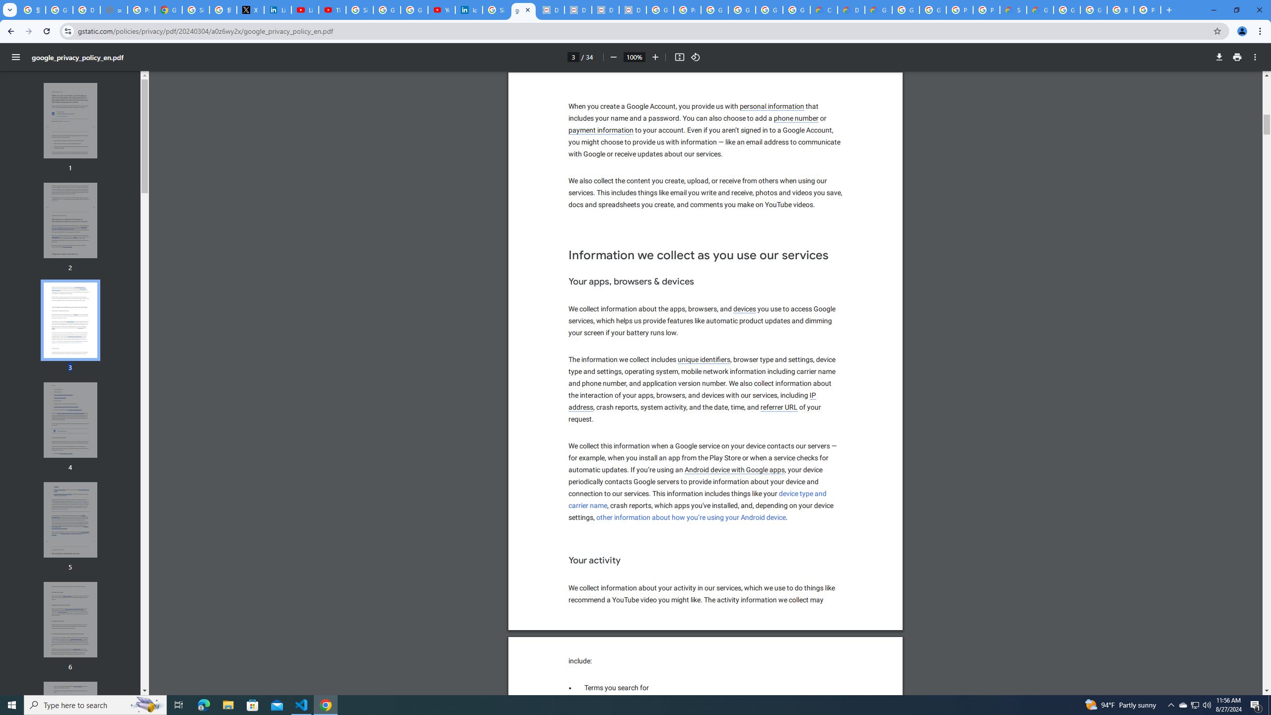  What do you see at coordinates (679, 57) in the screenshot?
I see `Fit to page` at bounding box center [679, 57].